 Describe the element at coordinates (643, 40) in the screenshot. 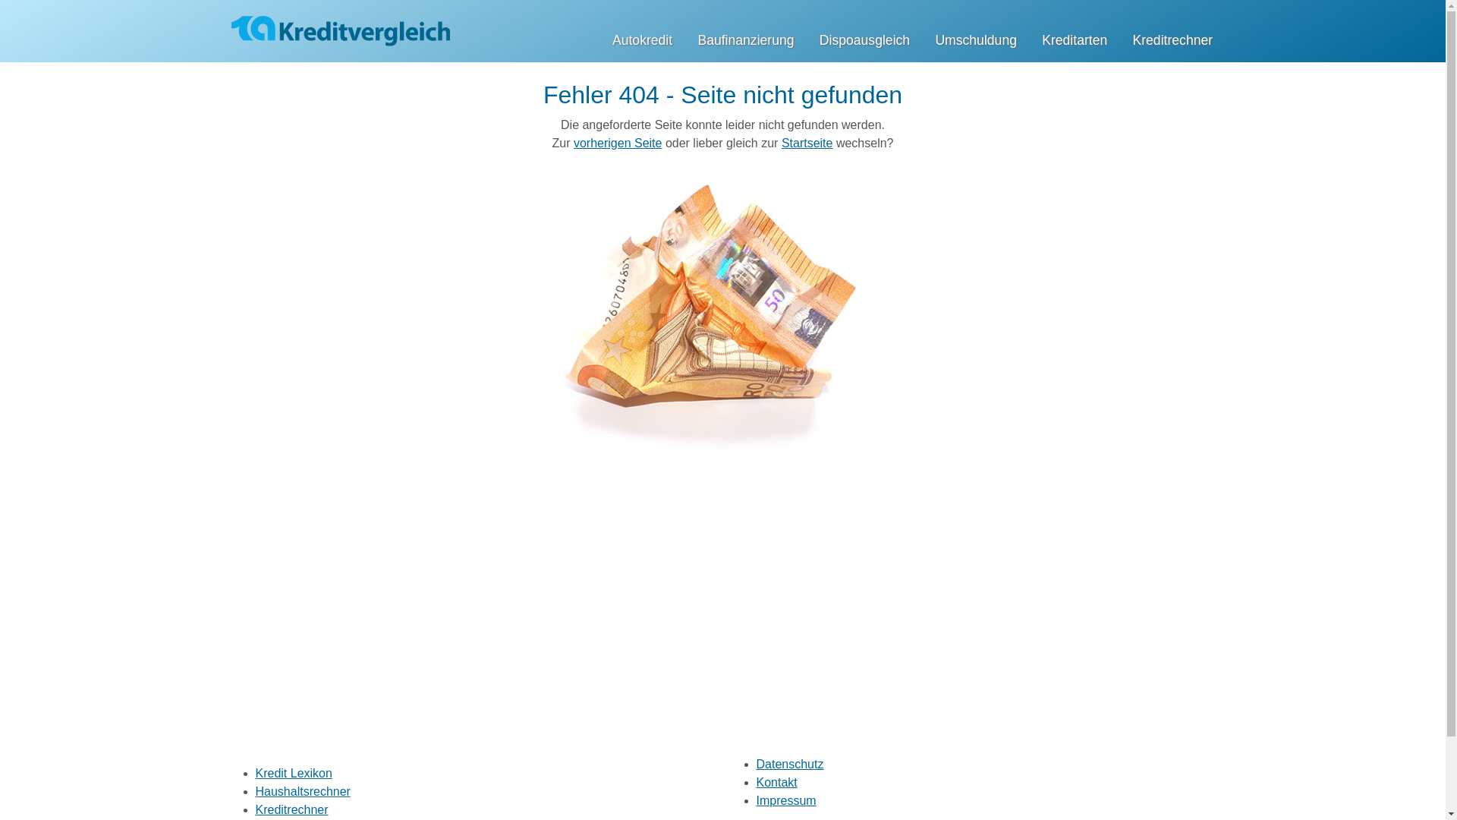

I see `Autokredit` at that location.